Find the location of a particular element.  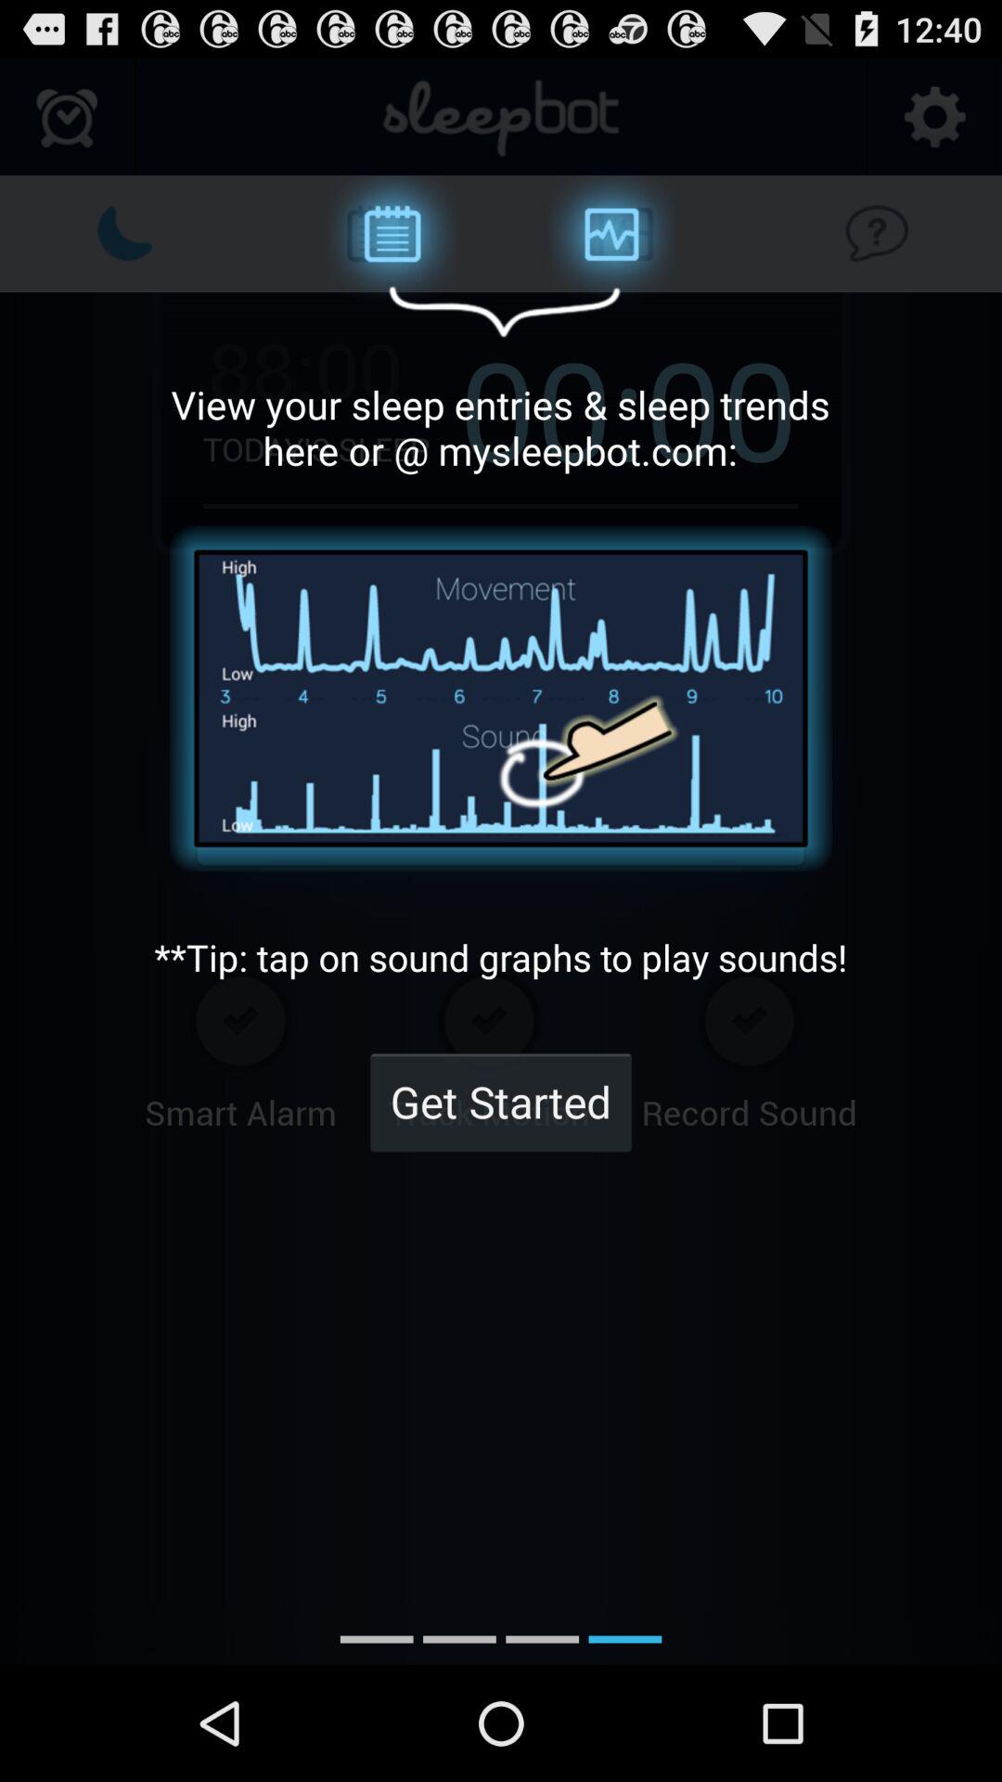

select the blue color logo of notepad on the left is located at coordinates (375, 232).